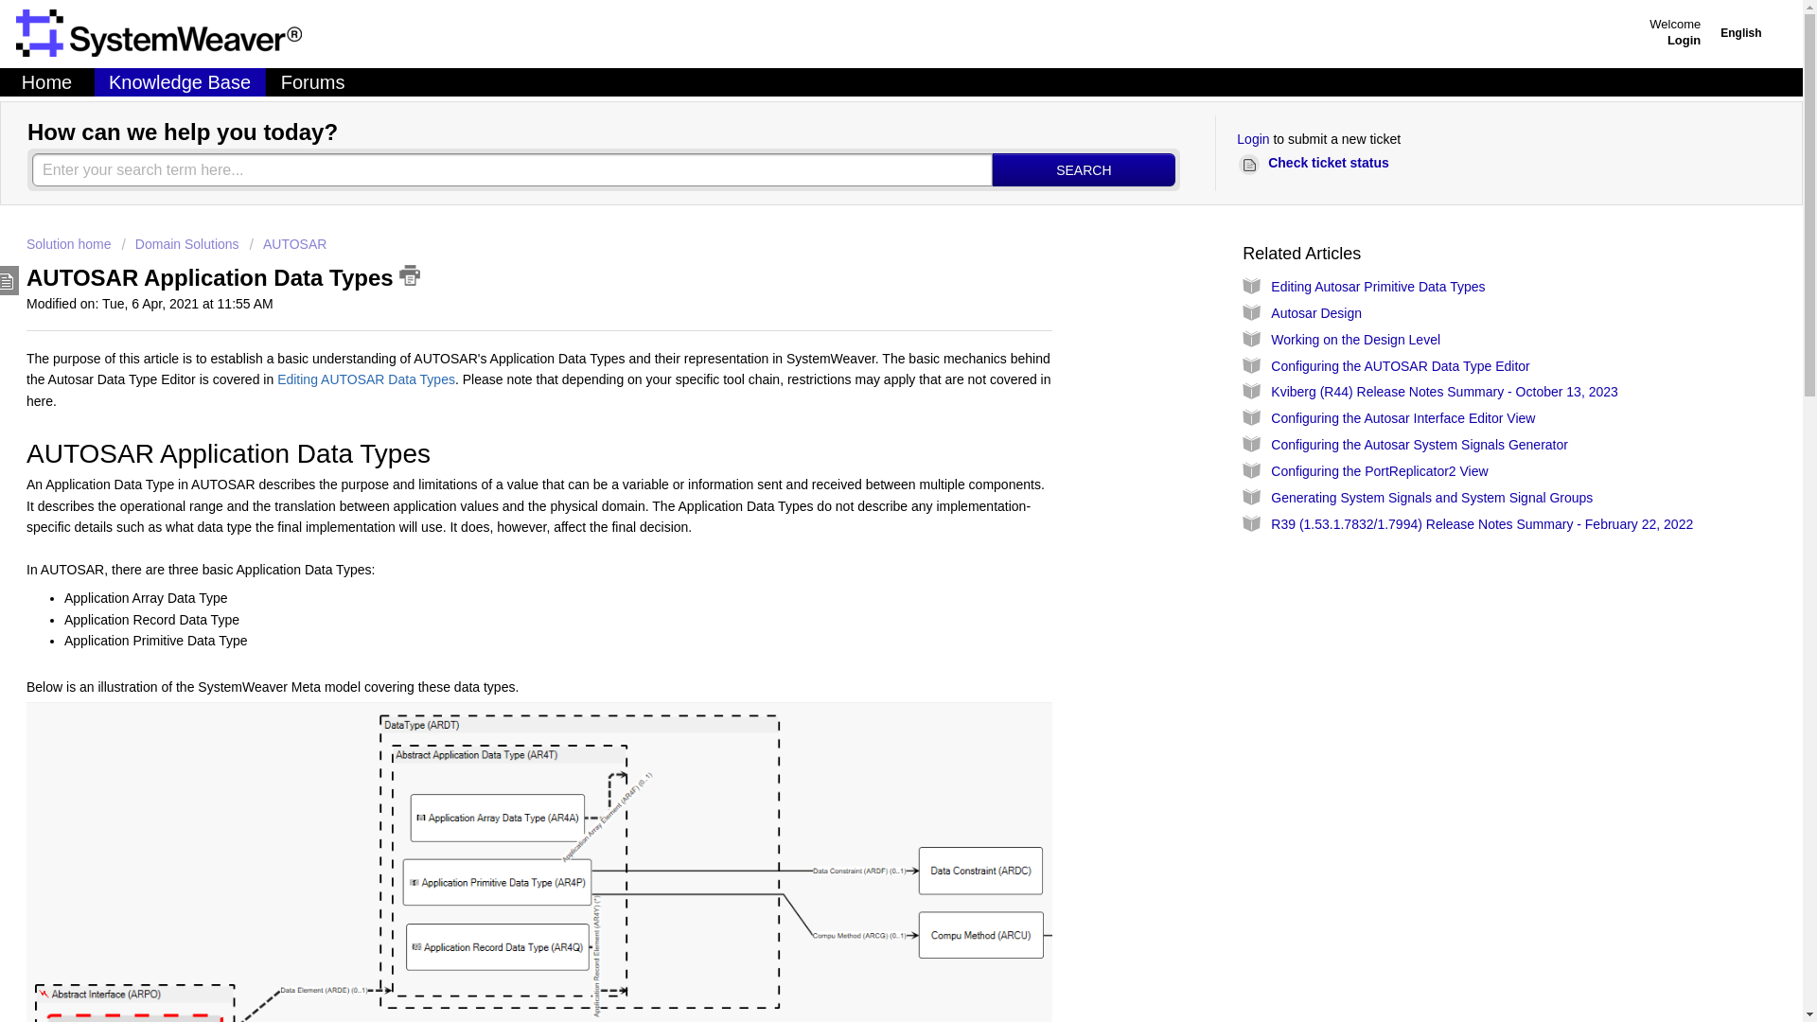 The width and height of the screenshot is (1817, 1022). What do you see at coordinates (47, 81) in the screenshot?
I see `Home` at bounding box center [47, 81].